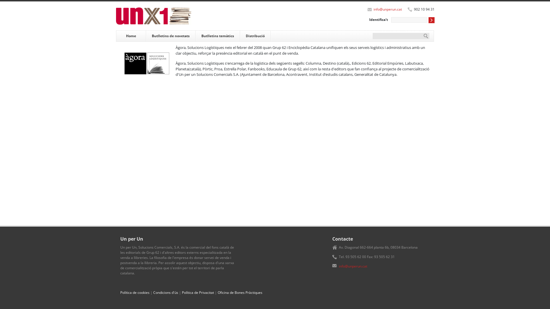  I want to click on Inici, so click(156, 16).